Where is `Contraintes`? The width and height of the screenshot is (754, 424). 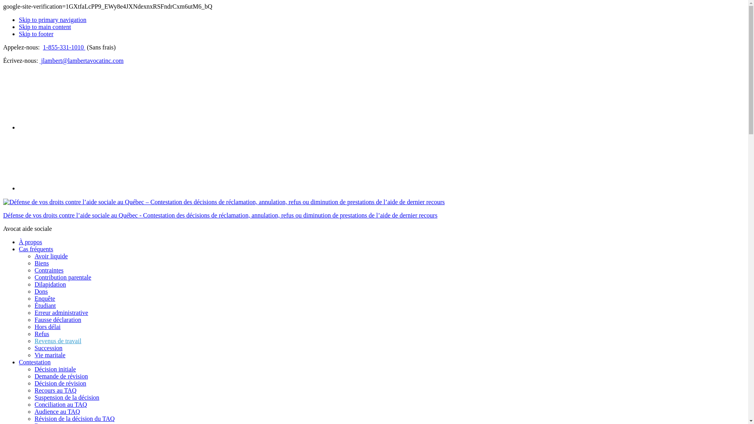 Contraintes is located at coordinates (49, 270).